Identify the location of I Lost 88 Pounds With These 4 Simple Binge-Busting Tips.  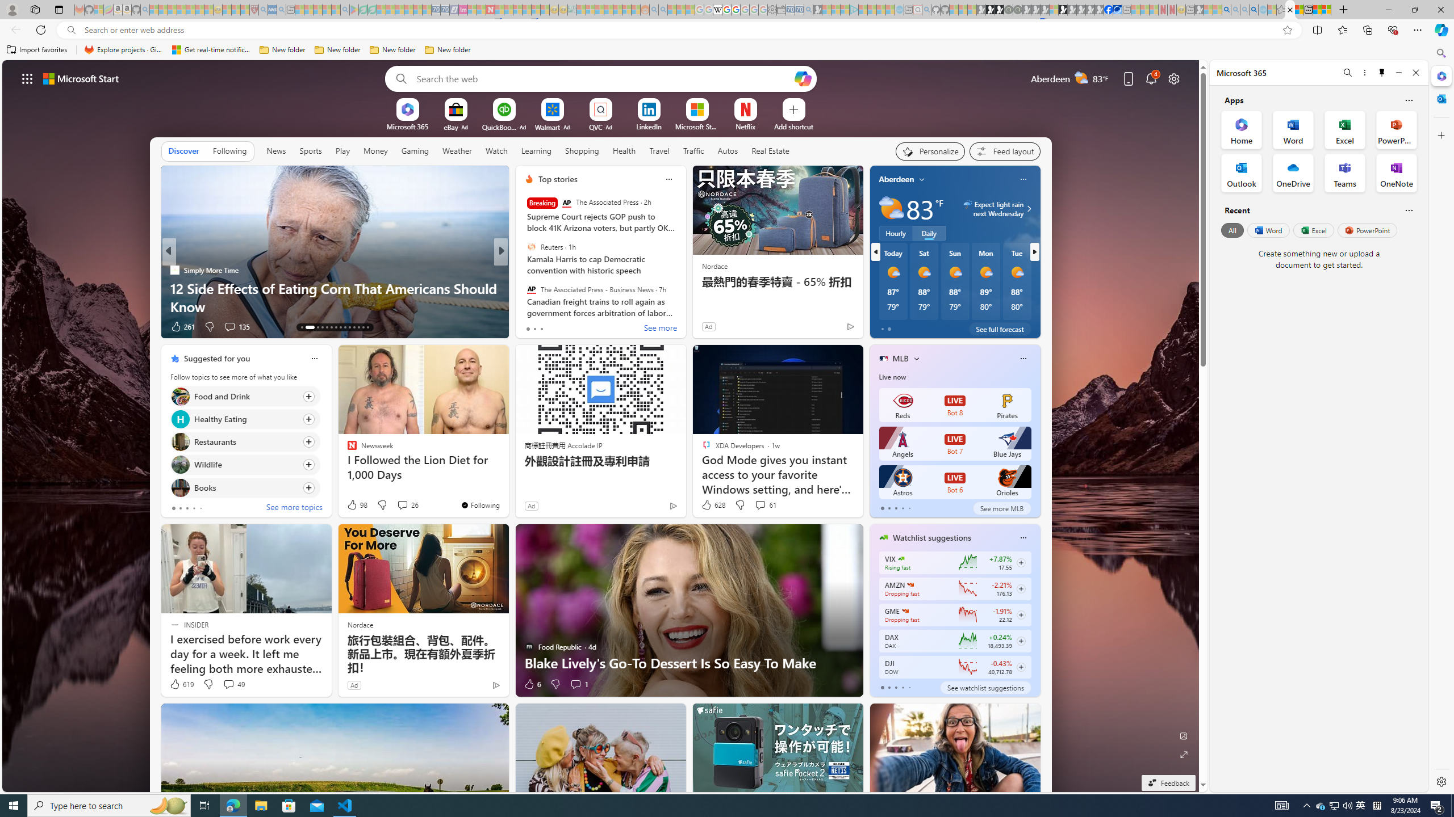
(684, 297).